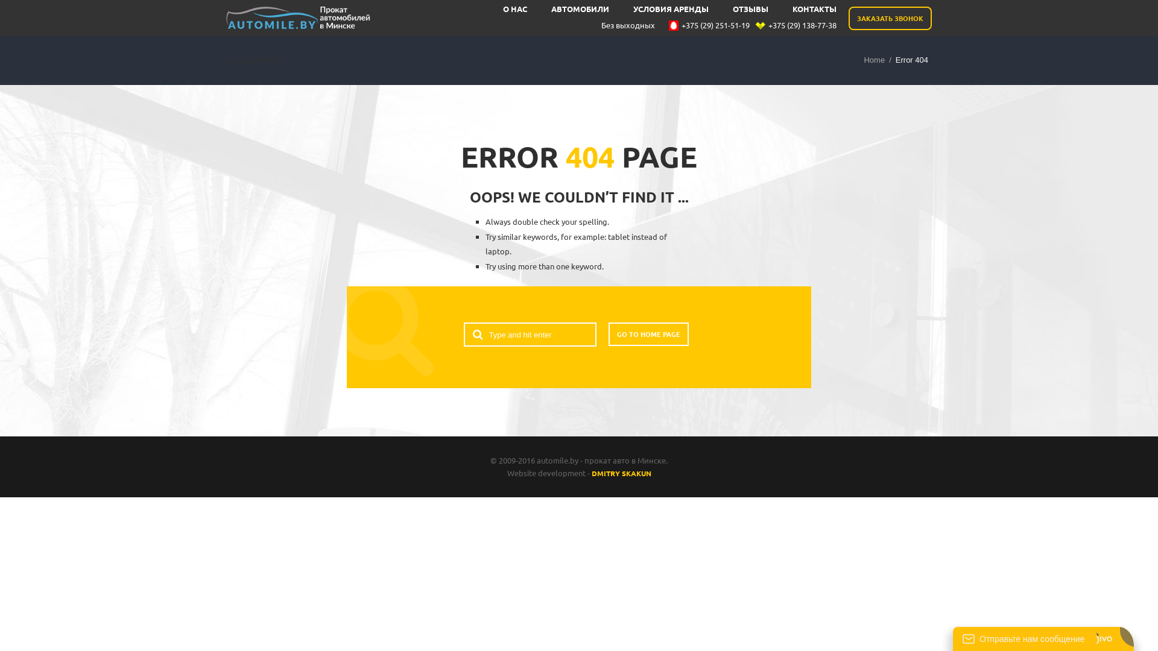 This screenshot has width=1158, height=651. What do you see at coordinates (648, 334) in the screenshot?
I see `GO TO HOME PAGE` at bounding box center [648, 334].